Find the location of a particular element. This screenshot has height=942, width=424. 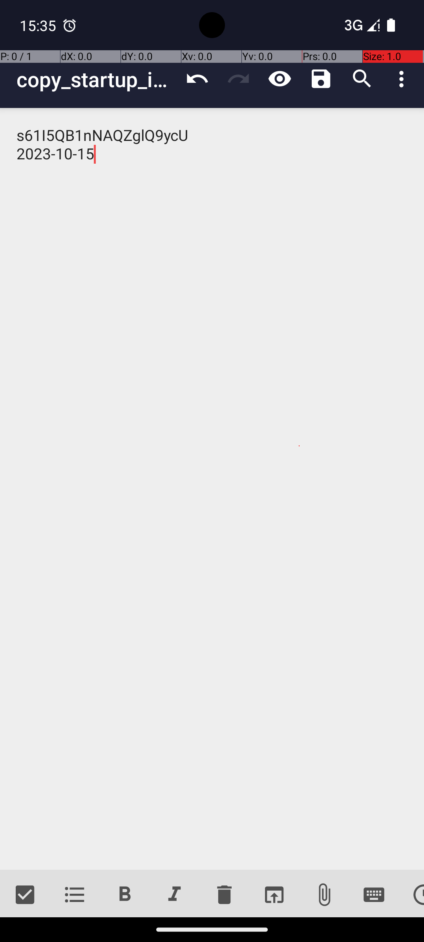

s61I5QB1nNAQZglQ9ycU
2023-10-15 is located at coordinates (212, 489).